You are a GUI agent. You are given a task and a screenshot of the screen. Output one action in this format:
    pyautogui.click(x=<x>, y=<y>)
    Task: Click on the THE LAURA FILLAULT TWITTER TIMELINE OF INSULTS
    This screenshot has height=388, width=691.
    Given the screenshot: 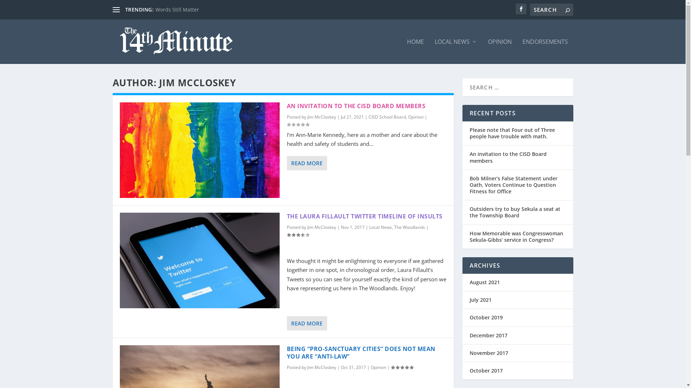 What is the action you would take?
    pyautogui.click(x=364, y=216)
    